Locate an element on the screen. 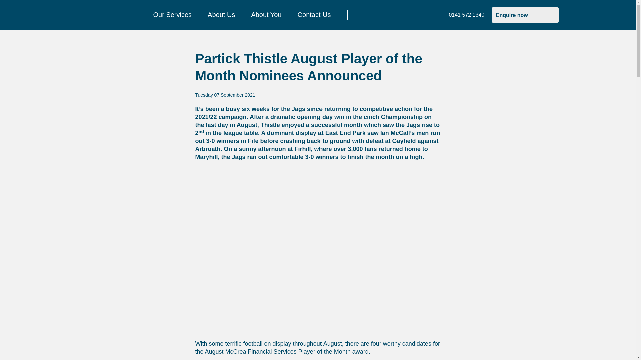 The width and height of the screenshot is (641, 360). Home is located at coordinates (104, 15).